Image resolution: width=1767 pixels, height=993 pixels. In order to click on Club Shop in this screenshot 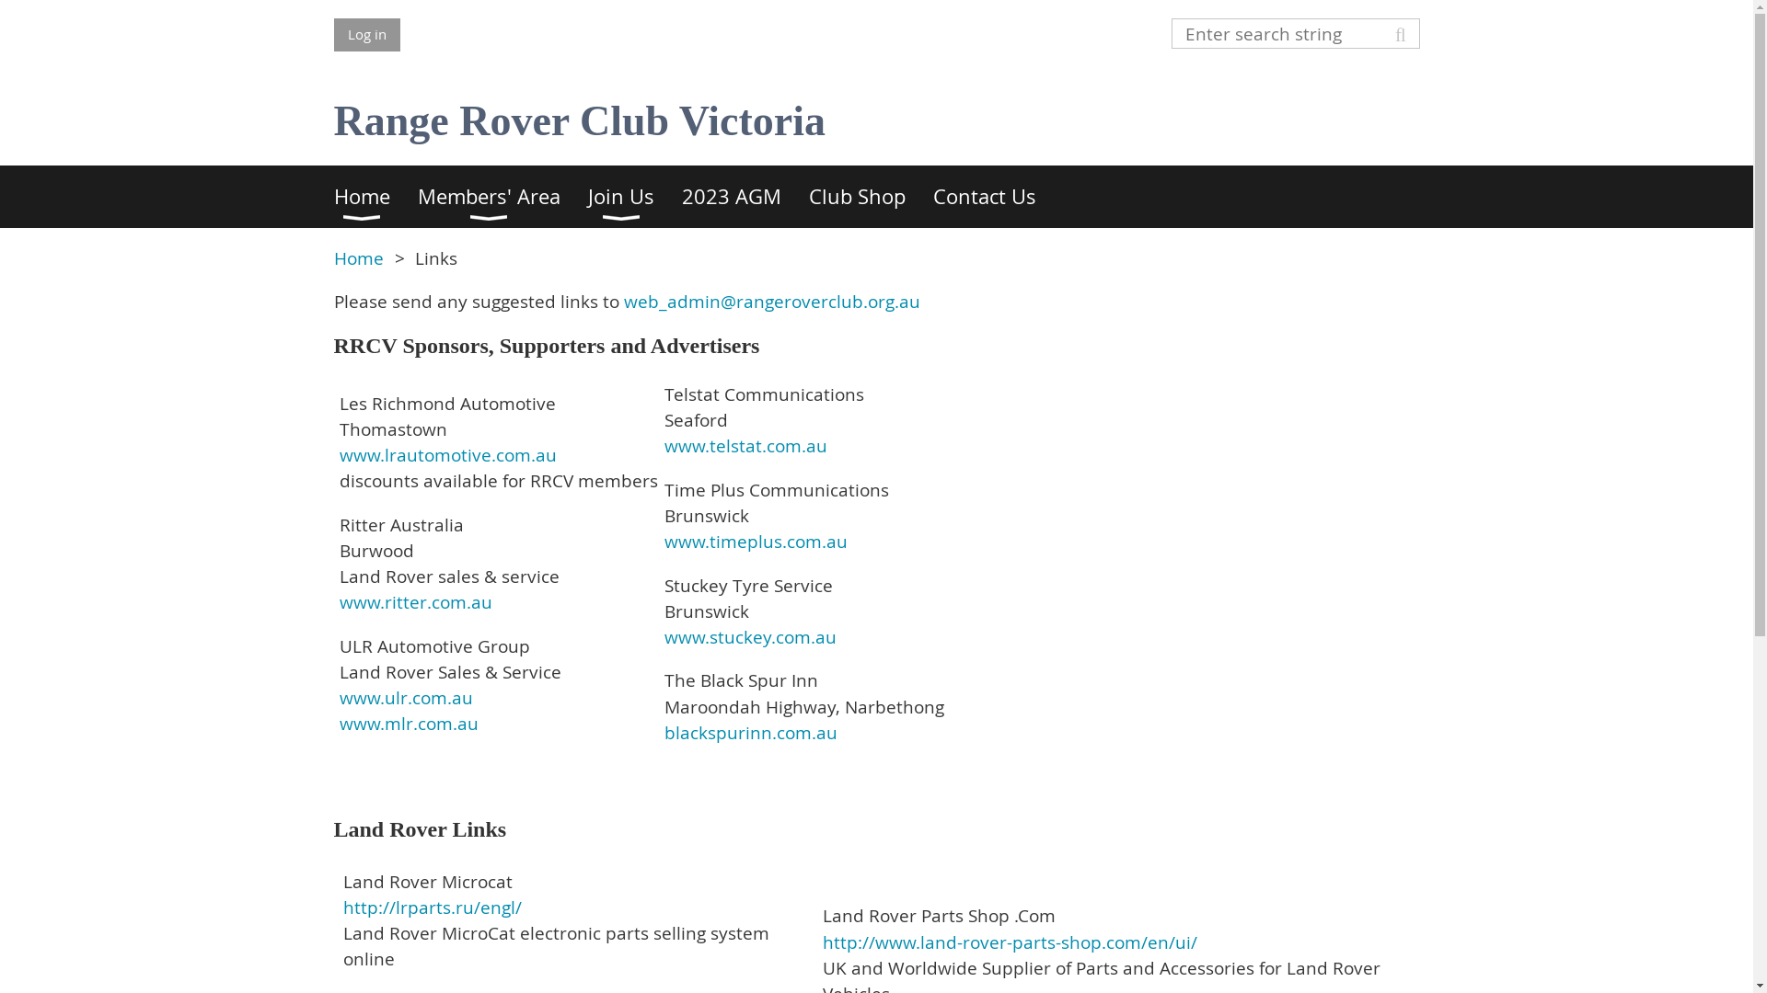, I will do `click(871, 197)`.